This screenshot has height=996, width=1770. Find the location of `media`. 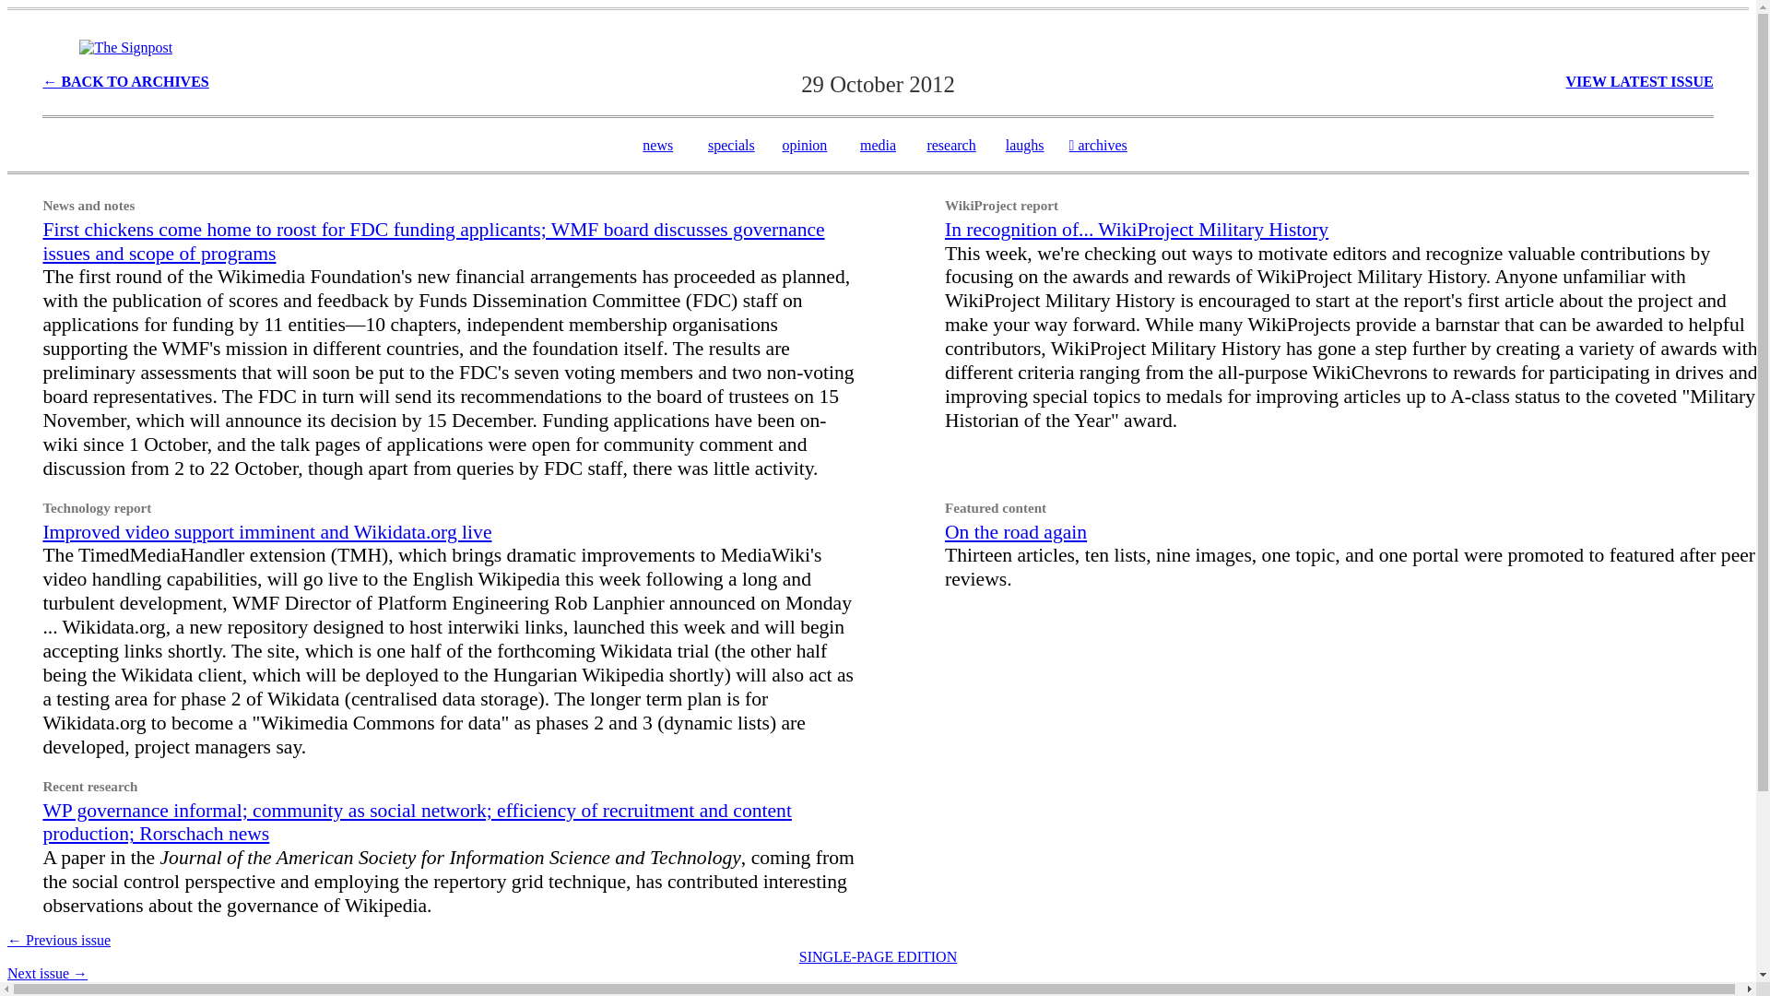

media is located at coordinates (878, 146).